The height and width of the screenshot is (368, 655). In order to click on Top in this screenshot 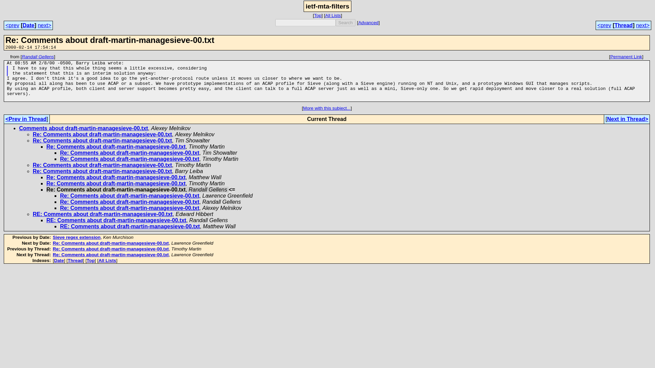, I will do `click(90, 260)`.